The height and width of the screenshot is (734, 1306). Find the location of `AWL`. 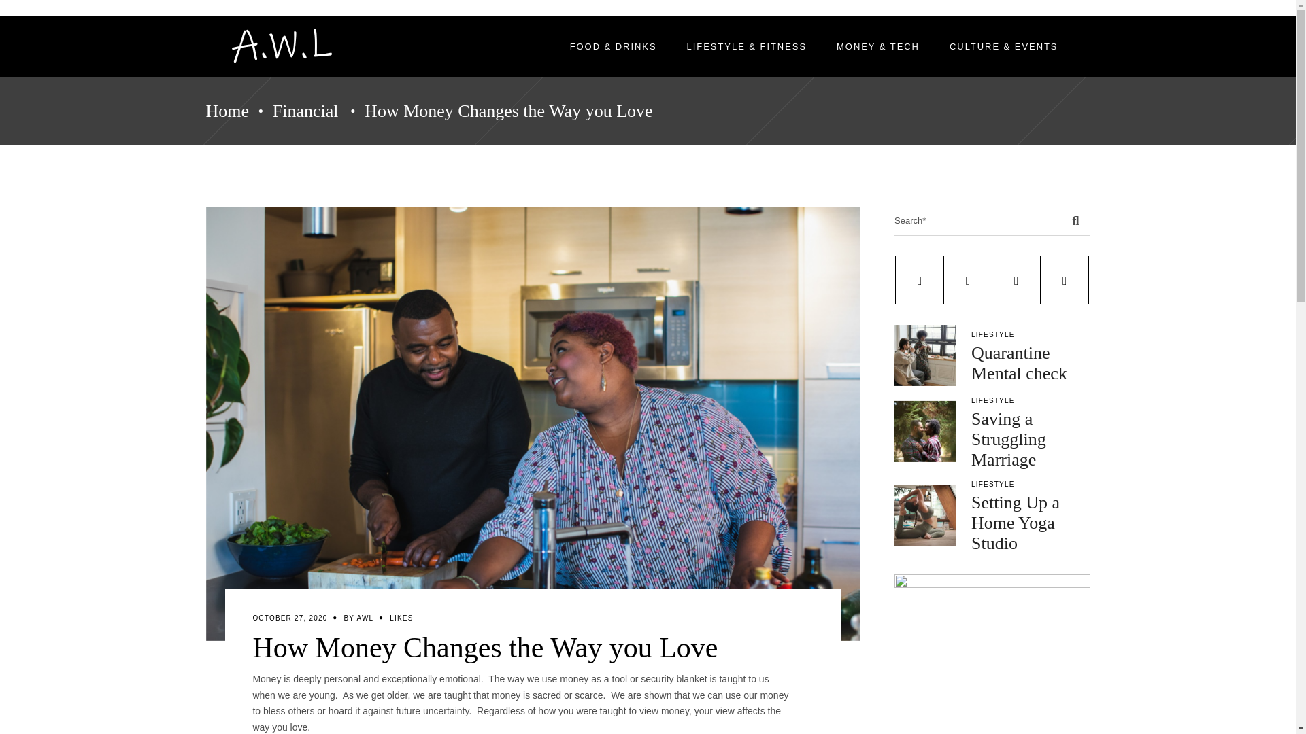

AWL is located at coordinates (365, 617).